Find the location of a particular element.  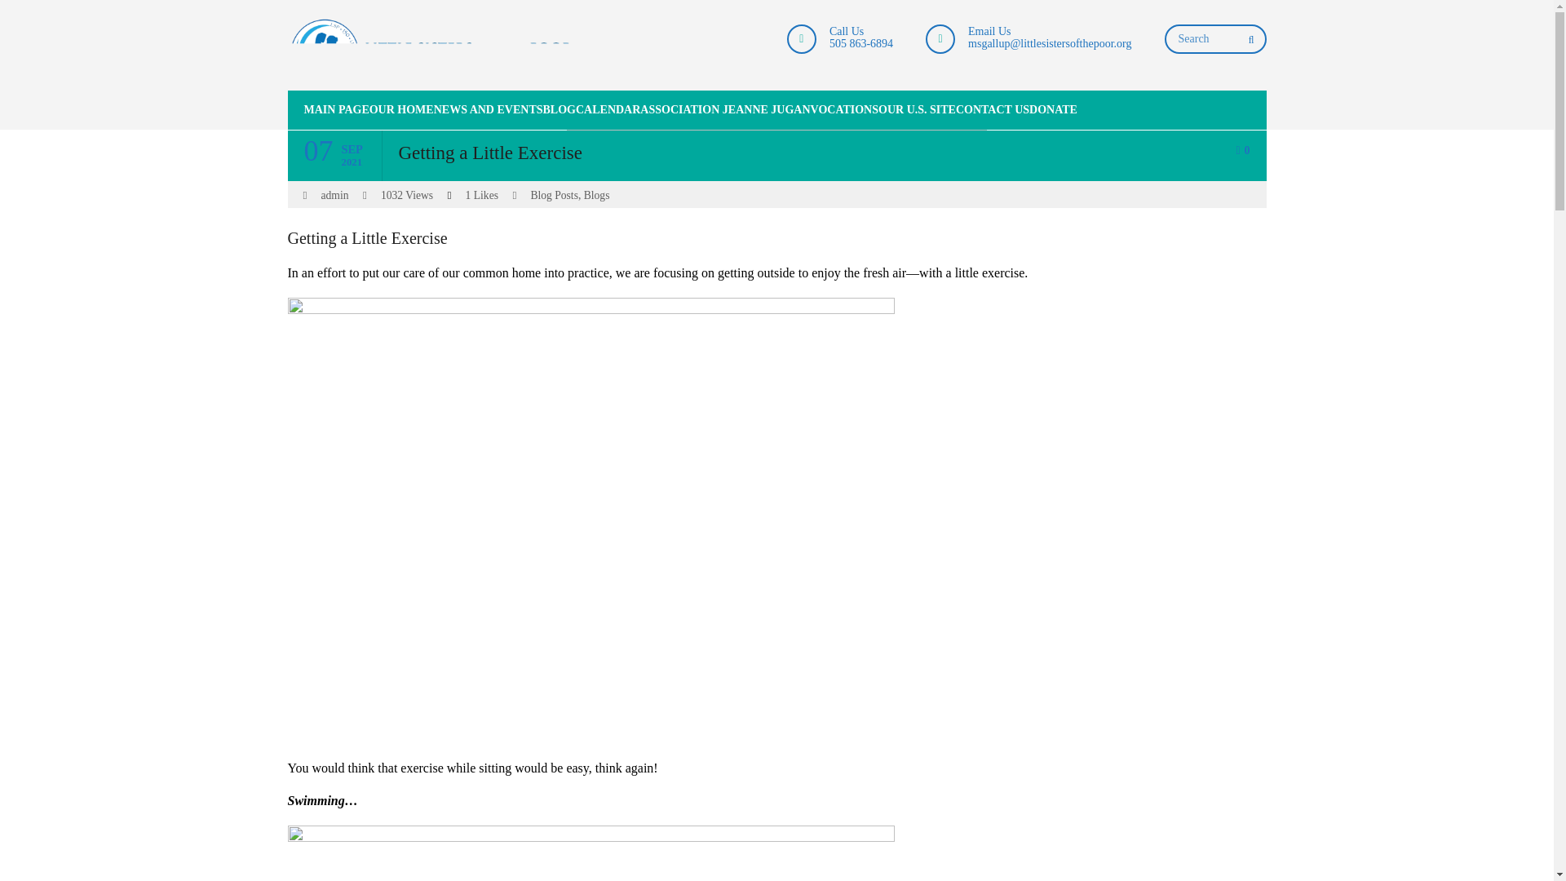

DONATE is located at coordinates (1052, 109).